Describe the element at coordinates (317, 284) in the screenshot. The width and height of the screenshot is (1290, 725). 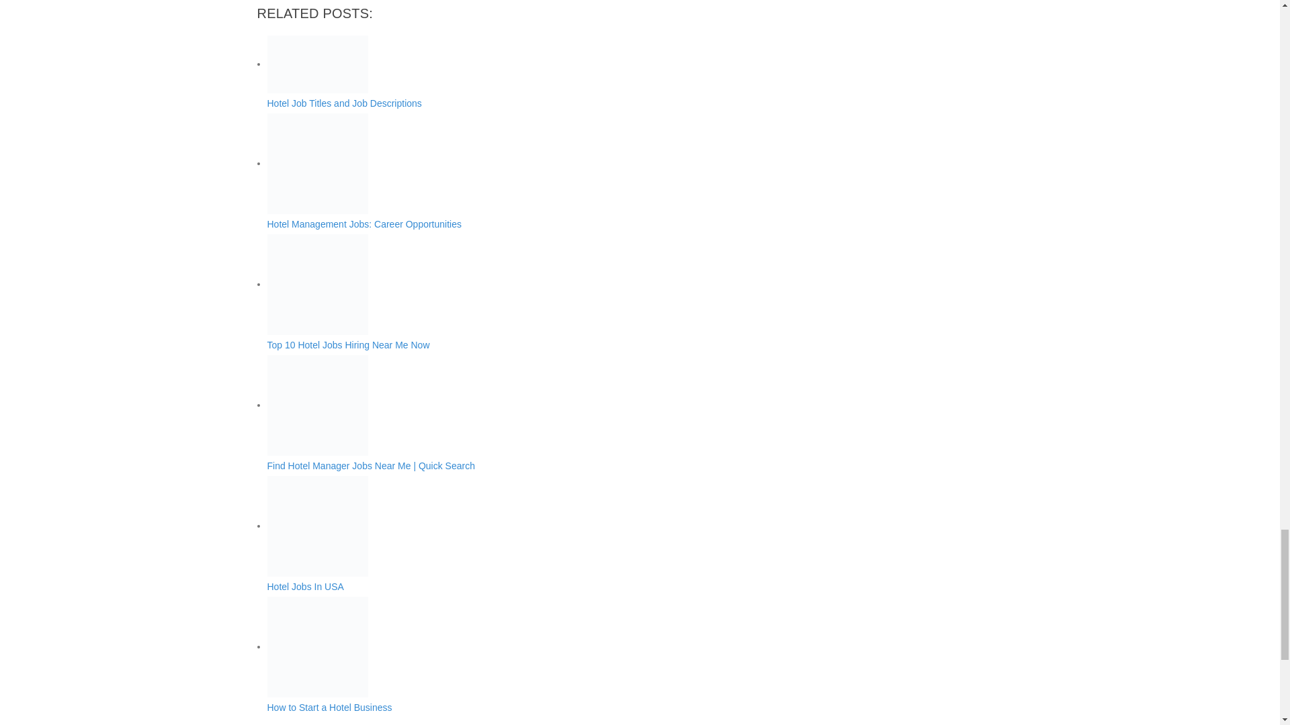
I see `Top 10 Hotel Jobs Hiring Near Me Now` at that location.